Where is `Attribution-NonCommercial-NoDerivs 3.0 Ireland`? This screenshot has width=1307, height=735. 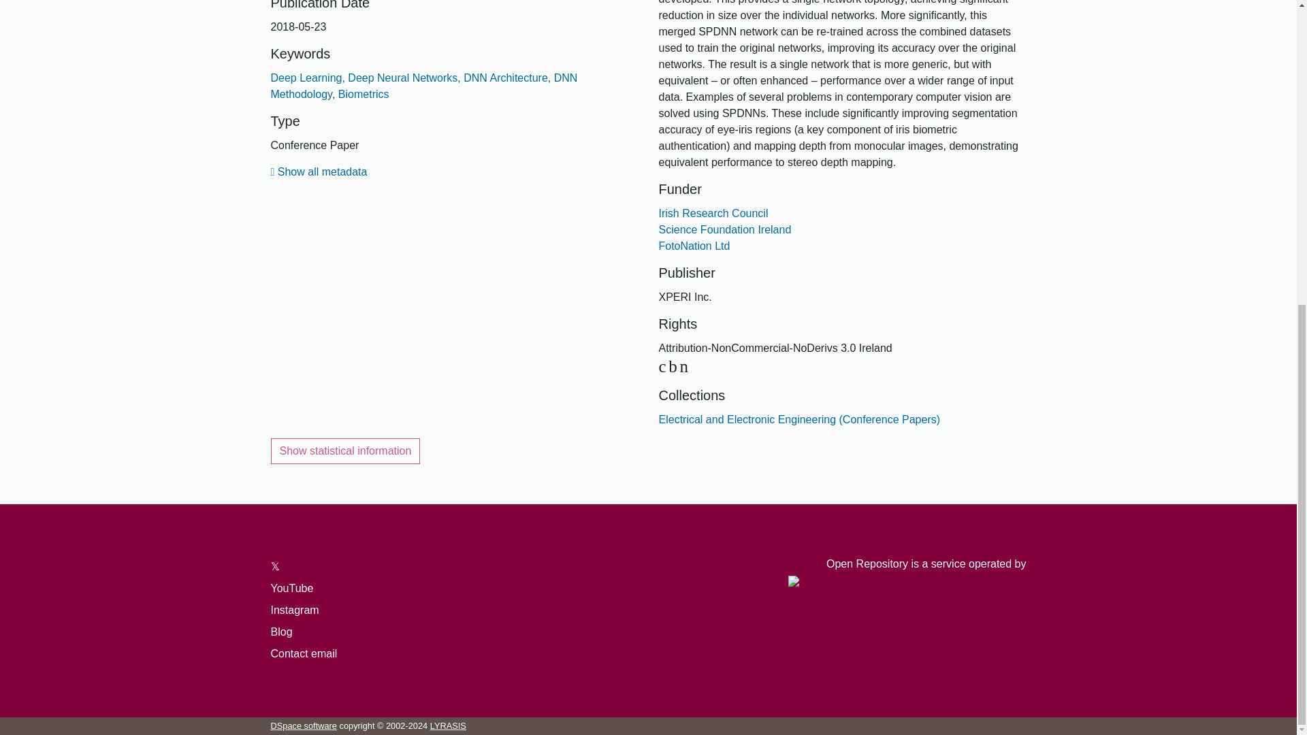 Attribution-NonCommercial-NoDerivs 3.0 Ireland is located at coordinates (675, 366).